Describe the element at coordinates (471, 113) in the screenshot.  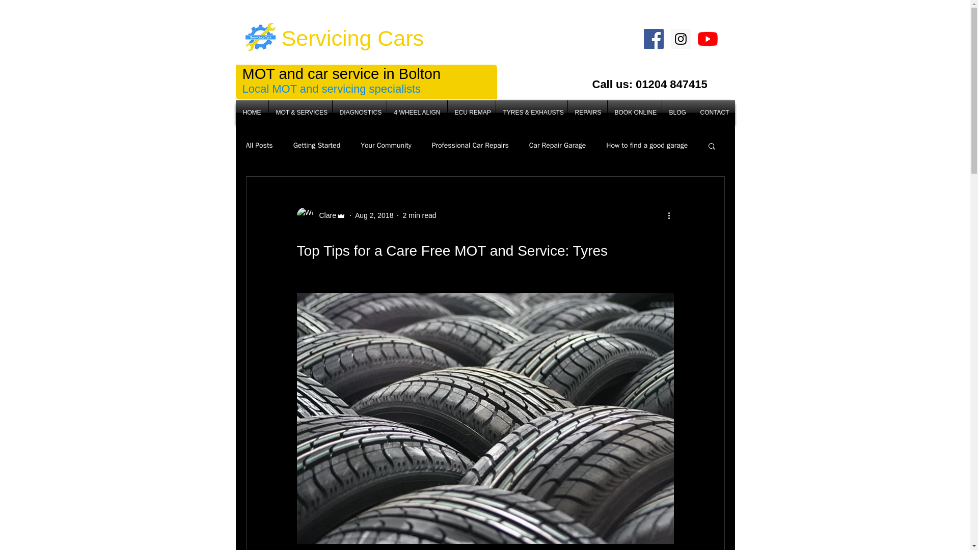
I see `ECU REMAP` at that location.